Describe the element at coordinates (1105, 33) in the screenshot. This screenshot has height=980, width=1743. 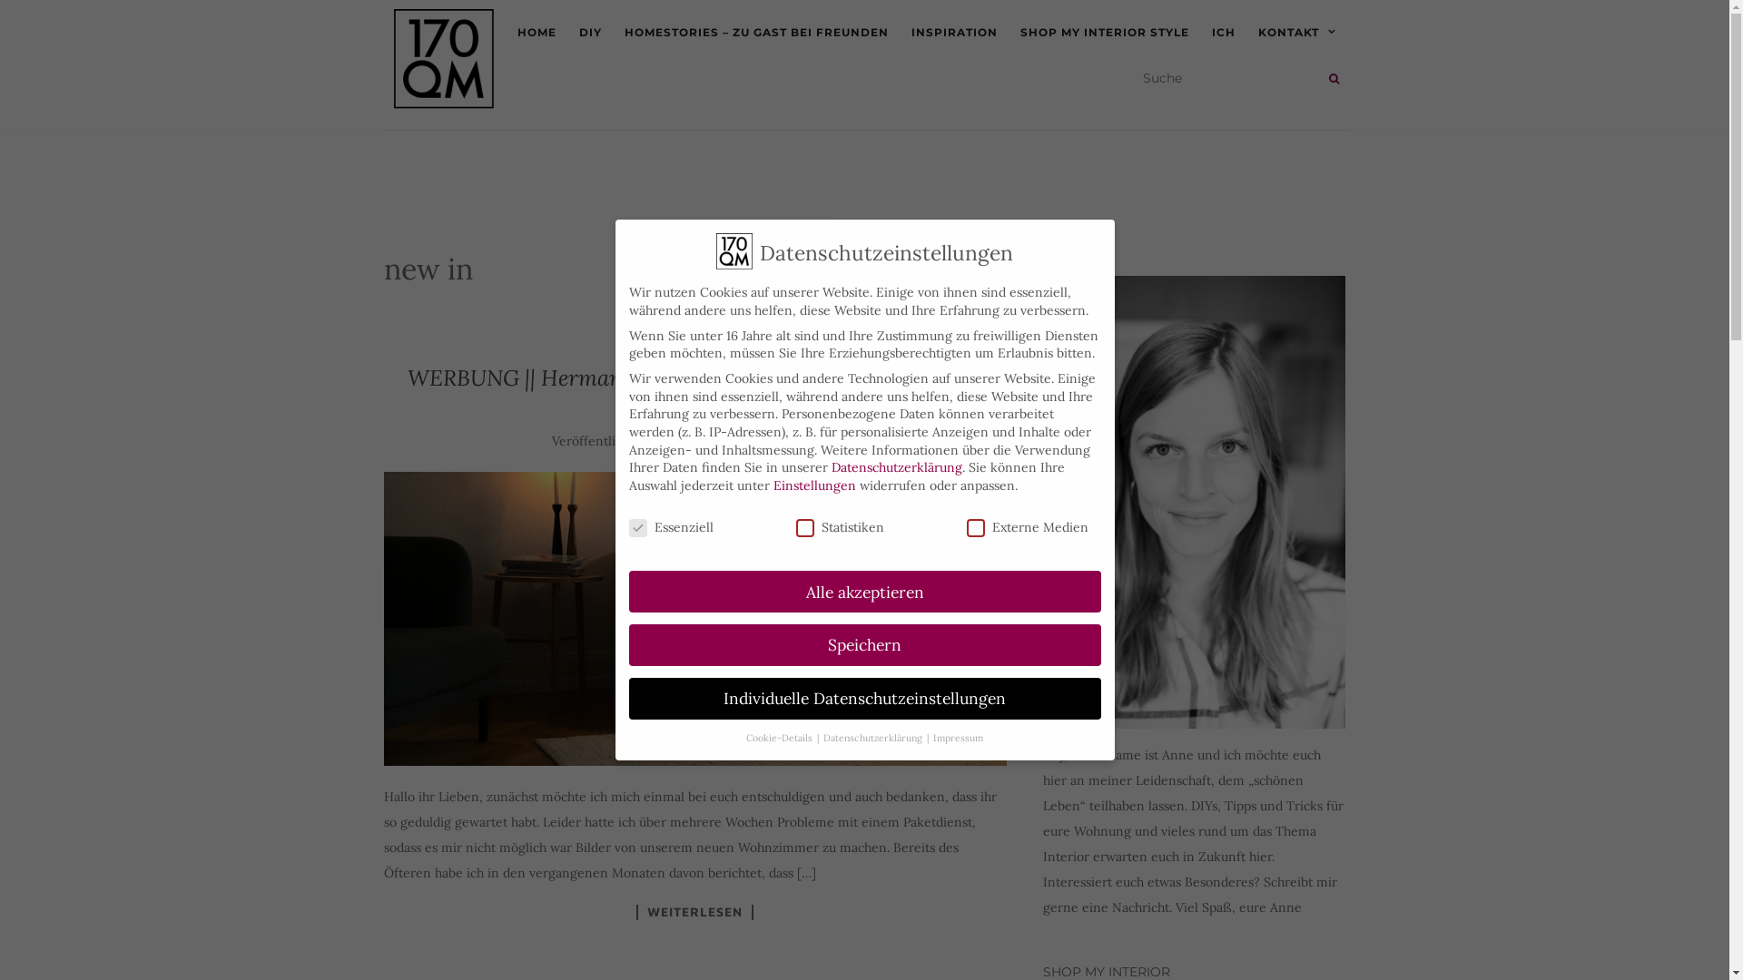
I see `SHOP MY INTERIOR STYLE` at that location.